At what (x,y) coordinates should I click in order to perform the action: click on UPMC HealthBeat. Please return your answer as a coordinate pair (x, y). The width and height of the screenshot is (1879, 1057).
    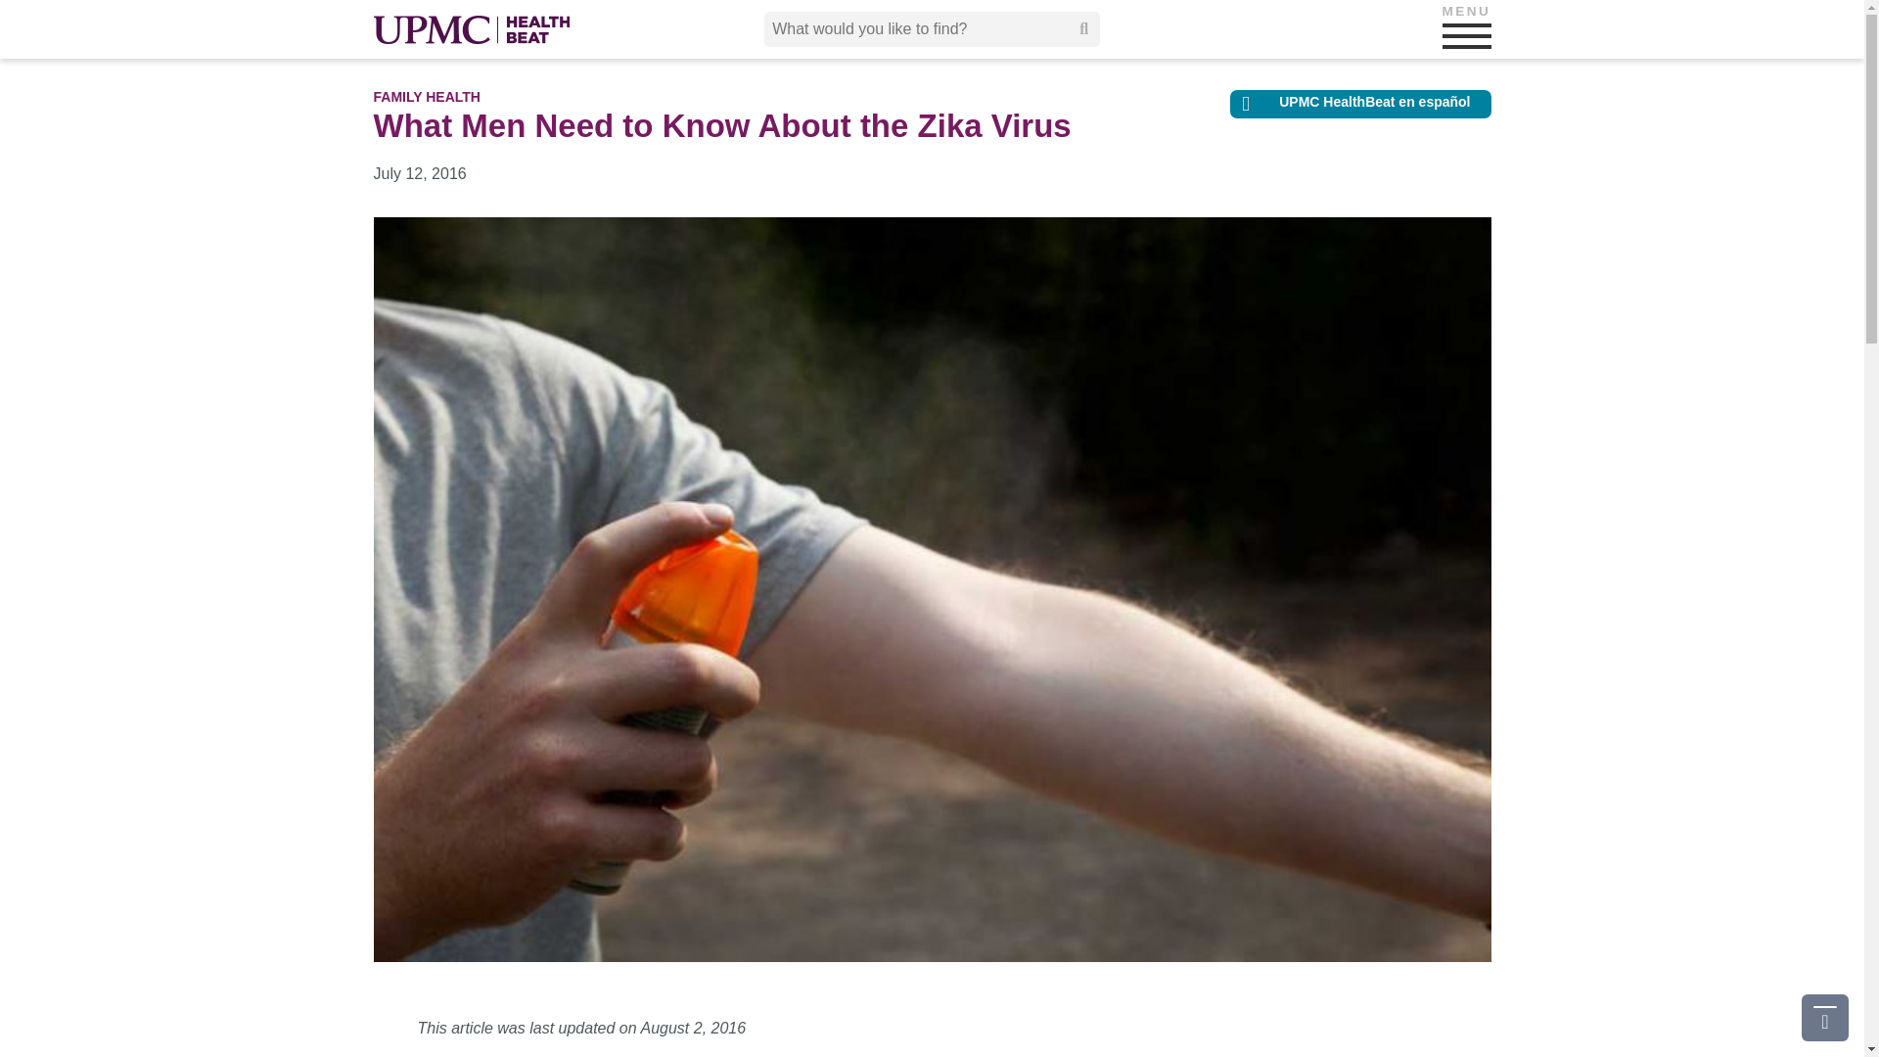
    Looking at the image, I should click on (472, 29).